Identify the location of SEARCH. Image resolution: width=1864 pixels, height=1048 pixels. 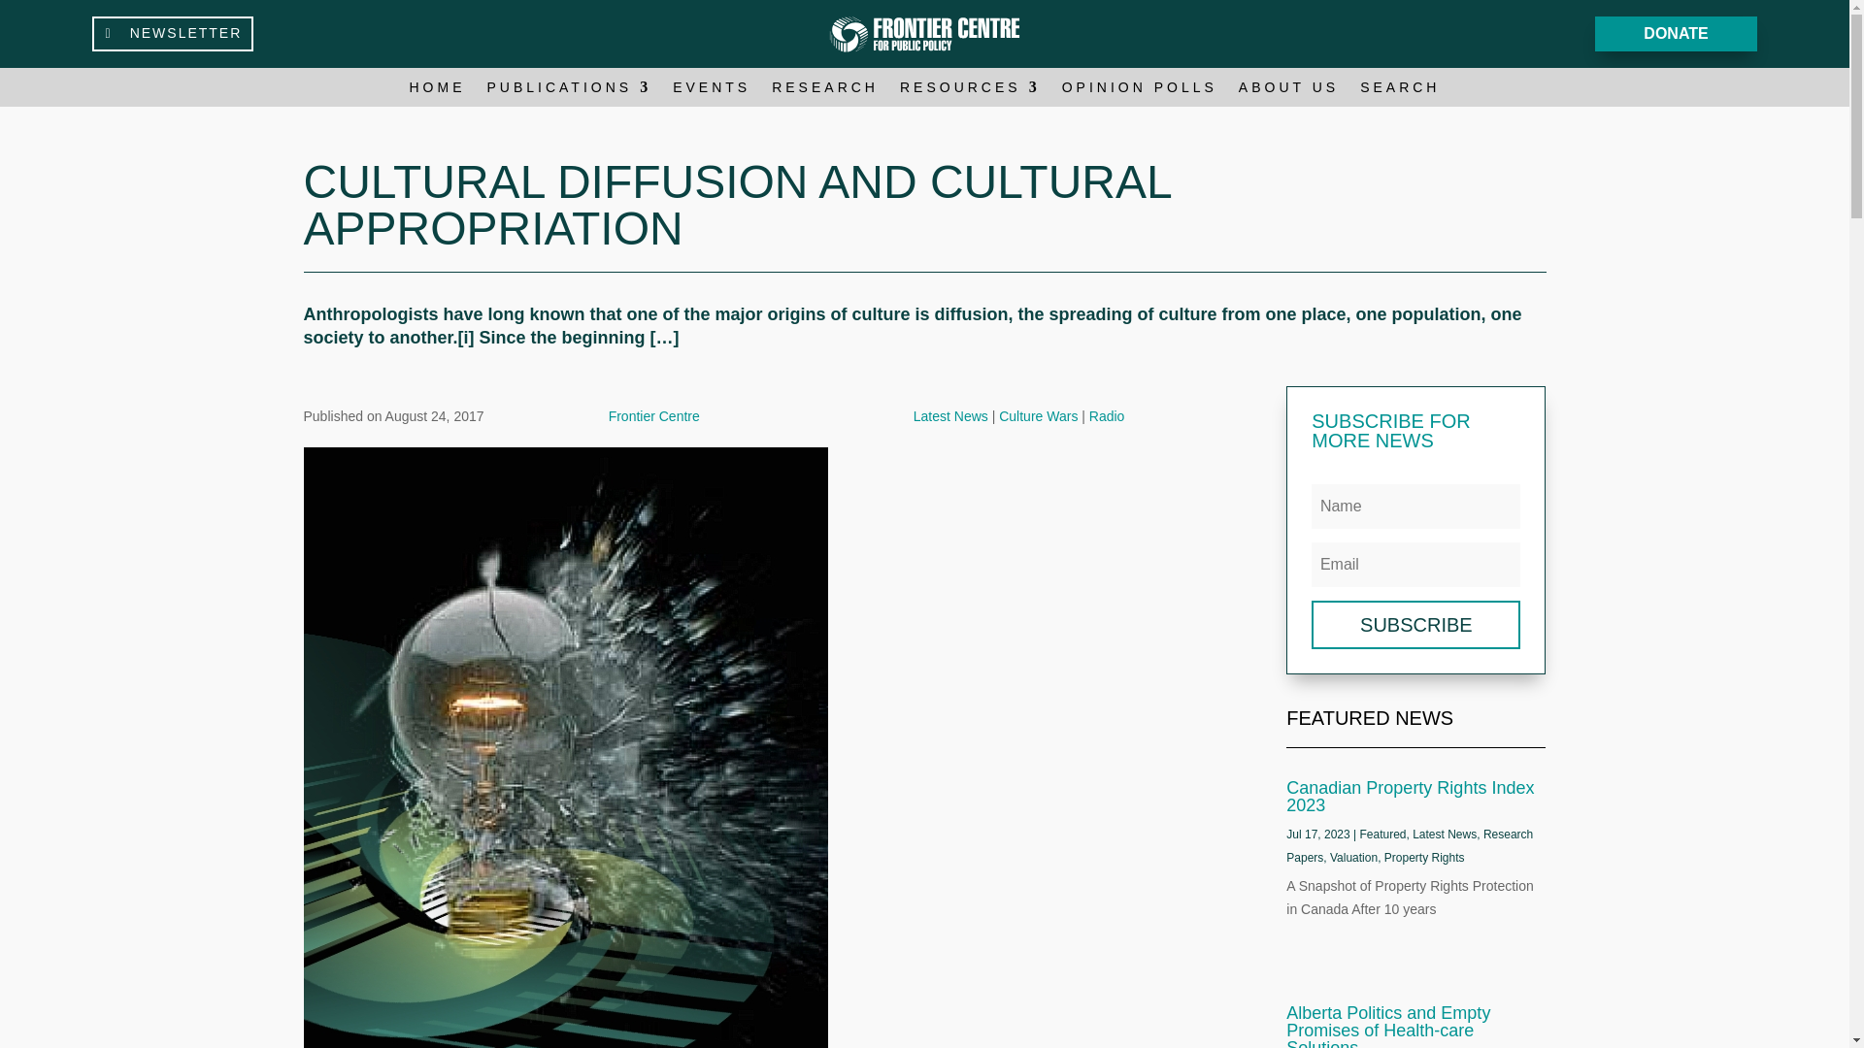
(1400, 91).